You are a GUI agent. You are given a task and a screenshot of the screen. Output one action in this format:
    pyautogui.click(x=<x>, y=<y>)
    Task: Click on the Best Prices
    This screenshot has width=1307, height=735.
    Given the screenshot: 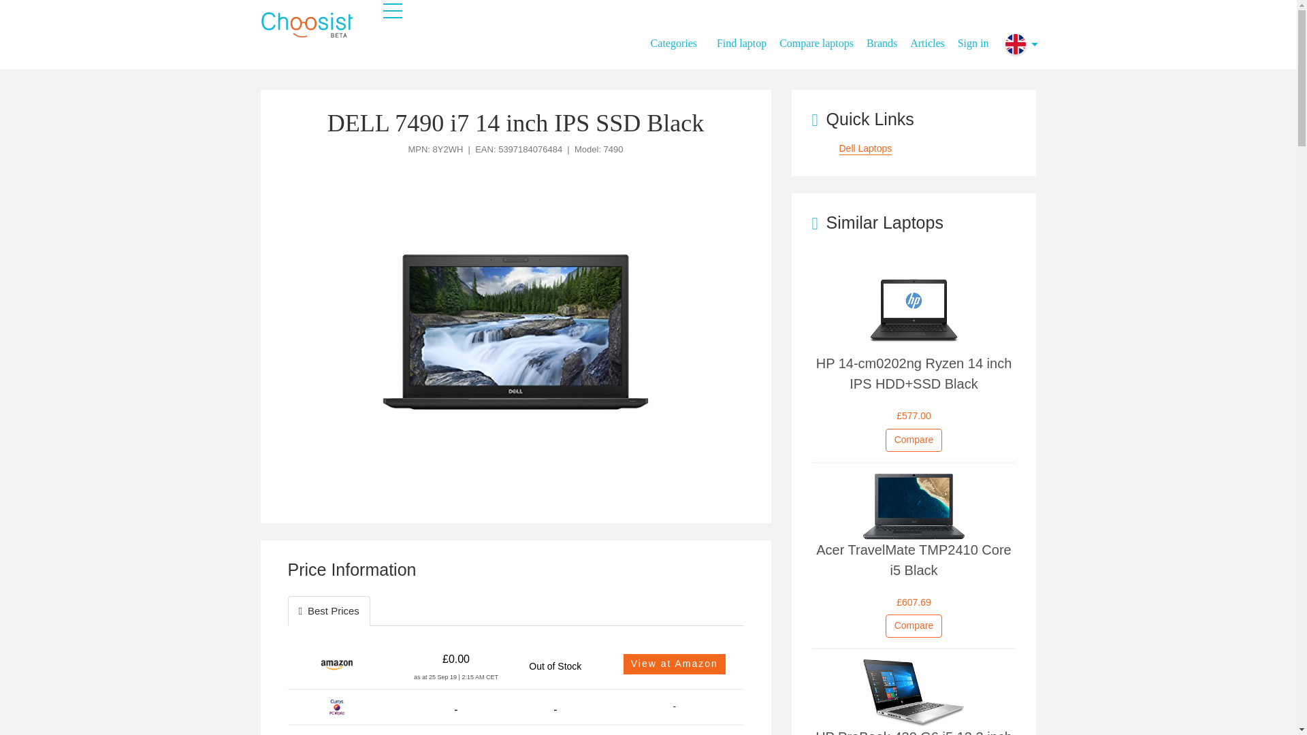 What is the action you would take?
    pyautogui.click(x=328, y=610)
    